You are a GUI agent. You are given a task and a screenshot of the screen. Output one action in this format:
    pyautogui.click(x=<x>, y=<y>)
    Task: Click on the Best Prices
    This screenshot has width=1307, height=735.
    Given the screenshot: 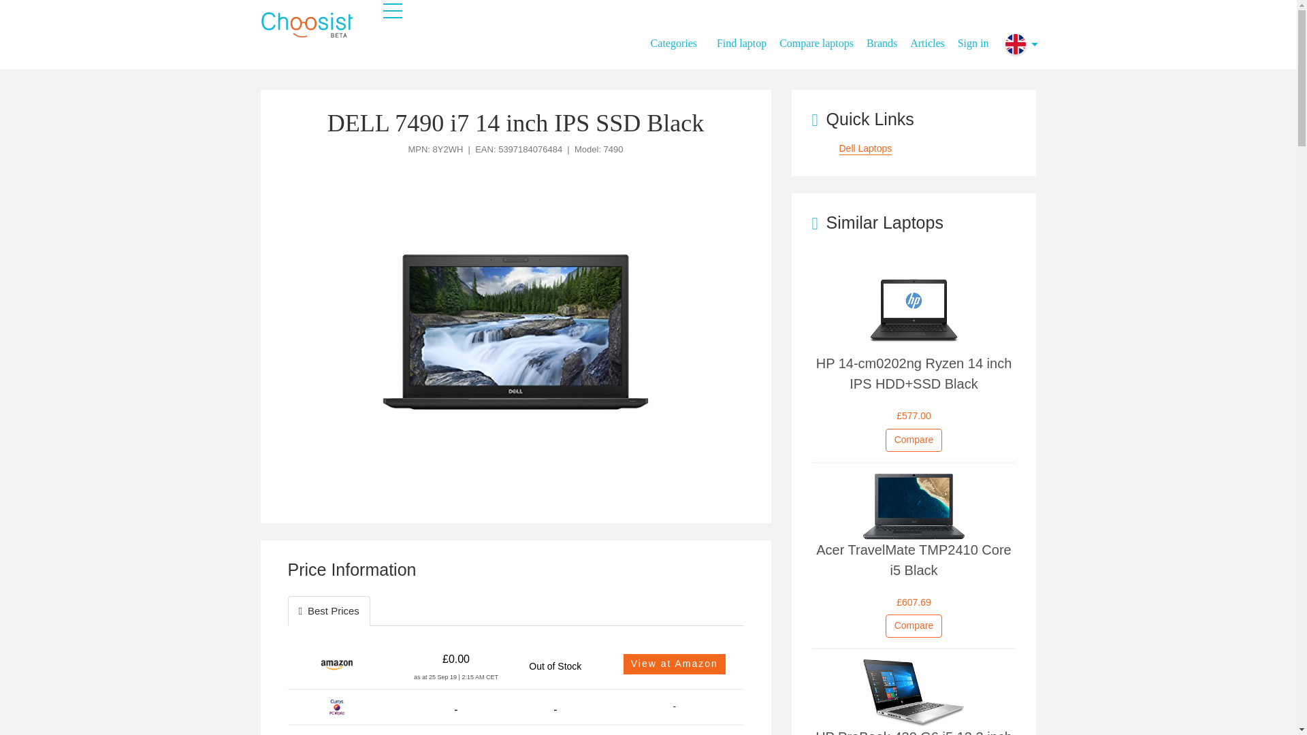 What is the action you would take?
    pyautogui.click(x=328, y=610)
    